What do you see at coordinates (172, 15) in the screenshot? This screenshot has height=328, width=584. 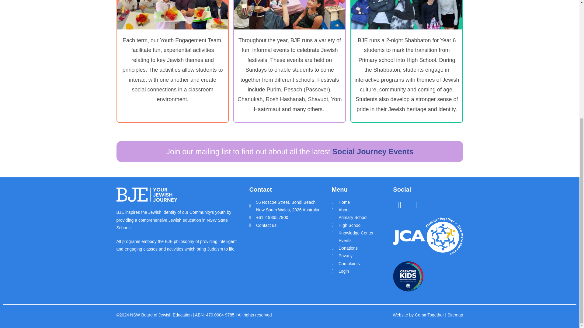 I see `Social Journey 1` at bounding box center [172, 15].